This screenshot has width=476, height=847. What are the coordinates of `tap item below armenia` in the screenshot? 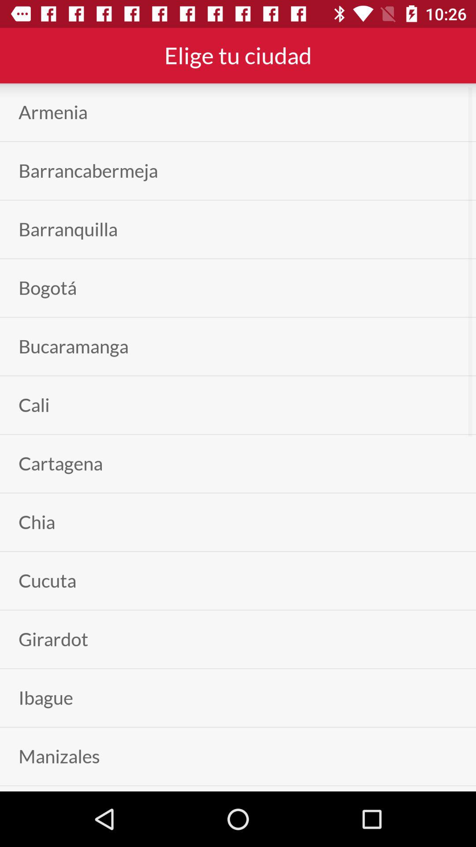 It's located at (88, 170).